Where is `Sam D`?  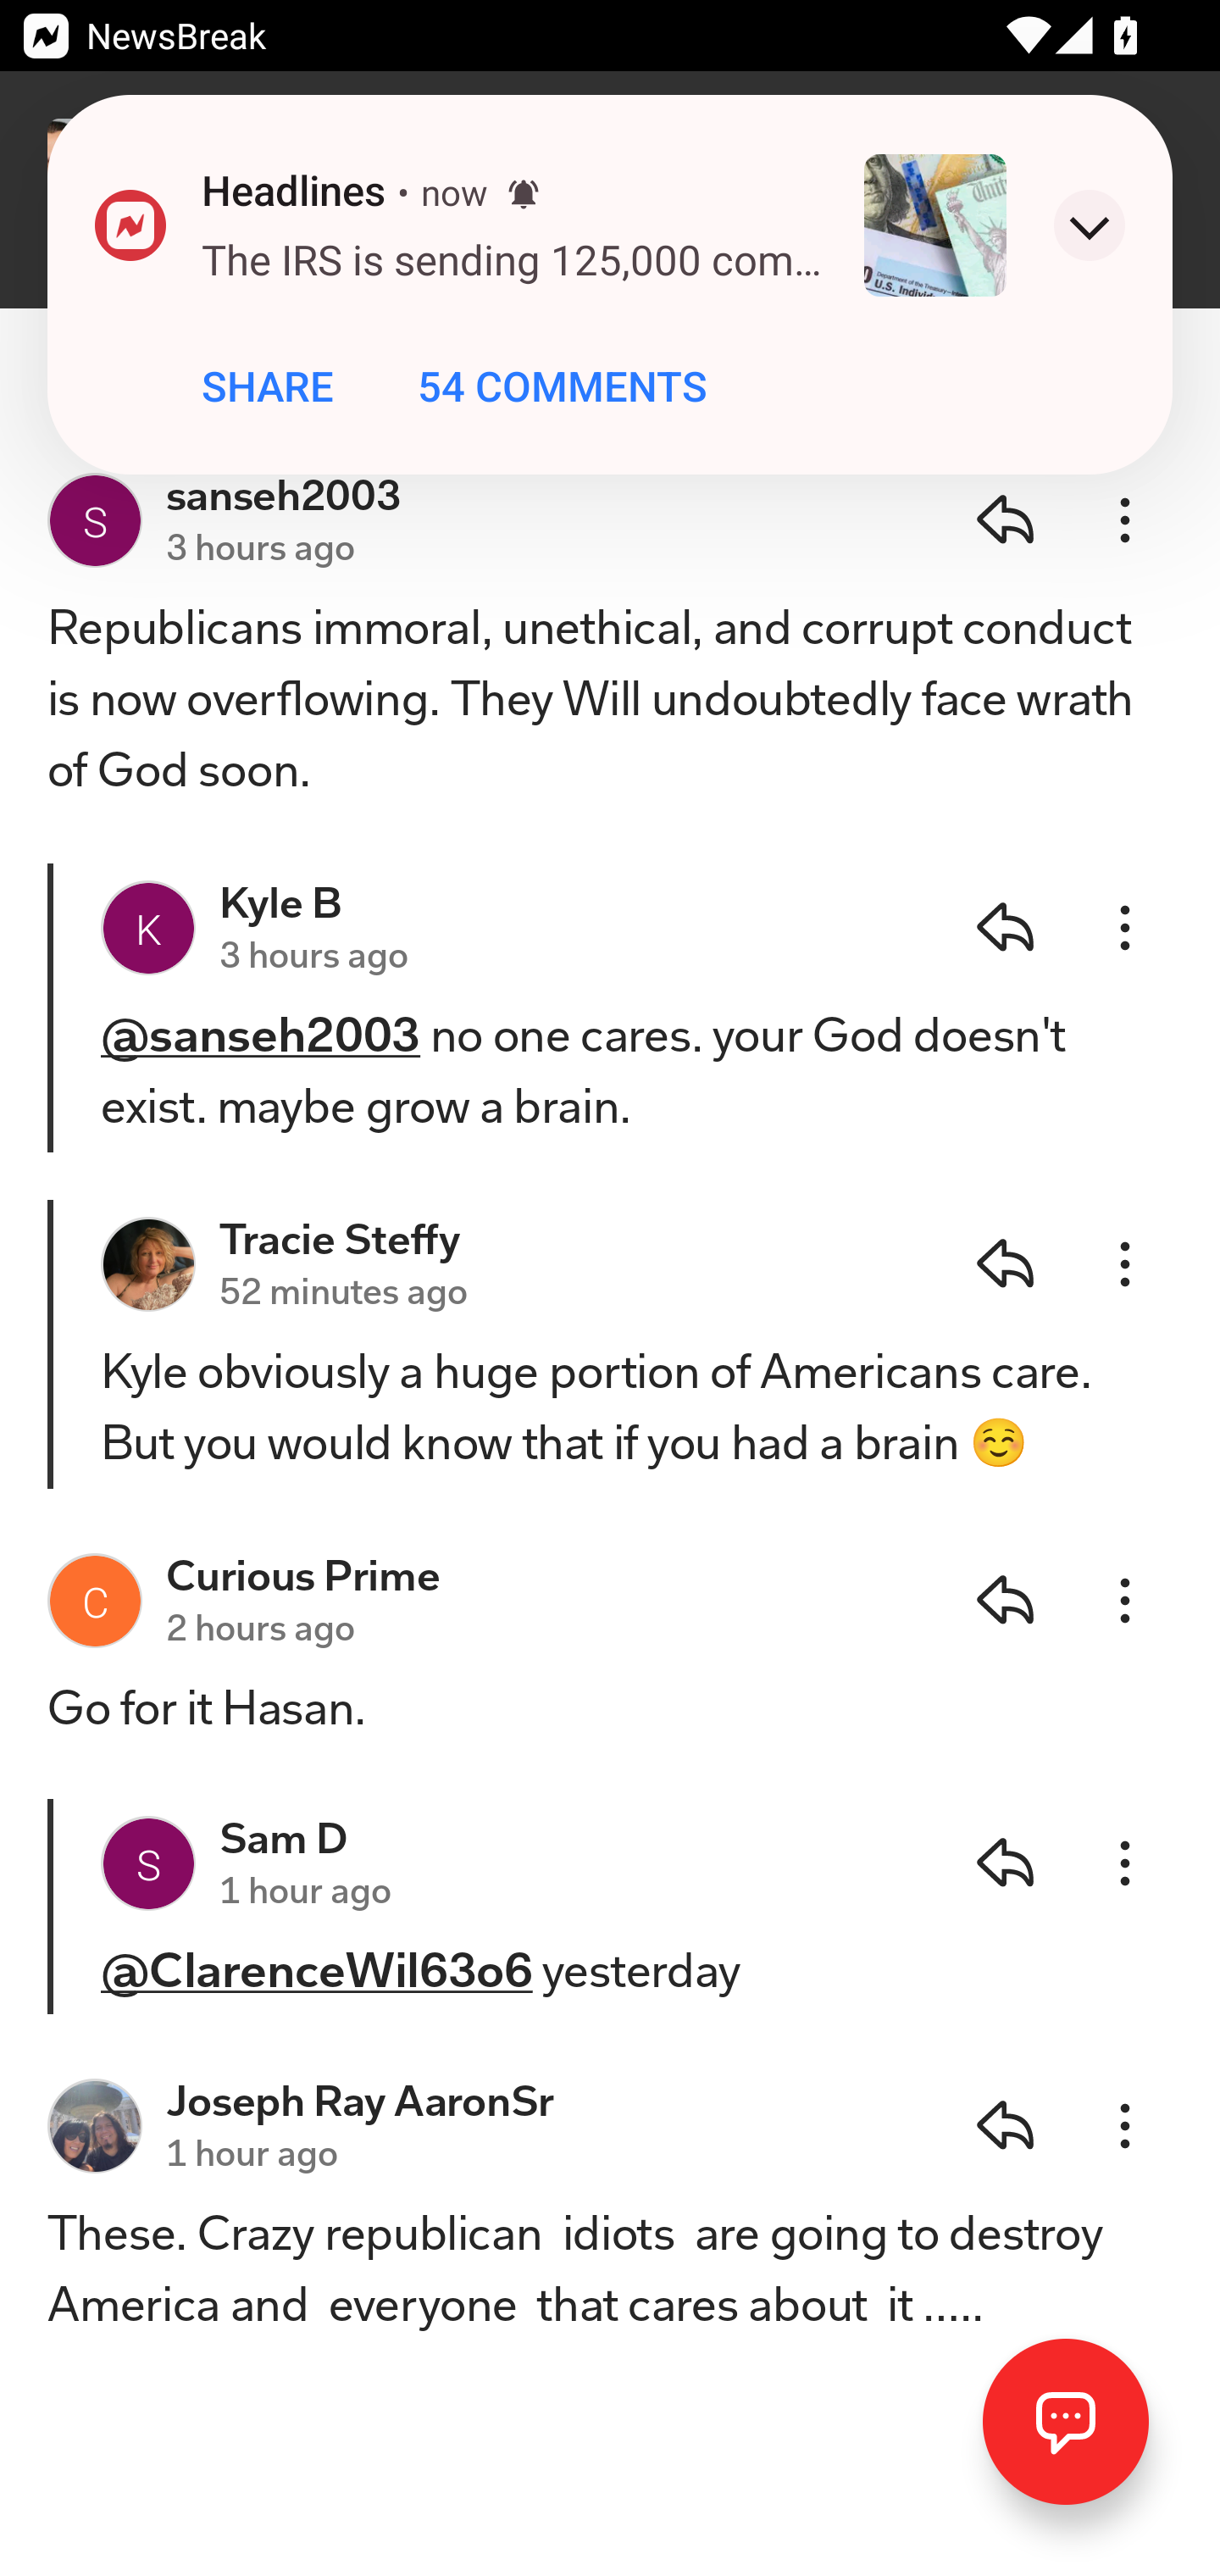 Sam D is located at coordinates (147, 1863).